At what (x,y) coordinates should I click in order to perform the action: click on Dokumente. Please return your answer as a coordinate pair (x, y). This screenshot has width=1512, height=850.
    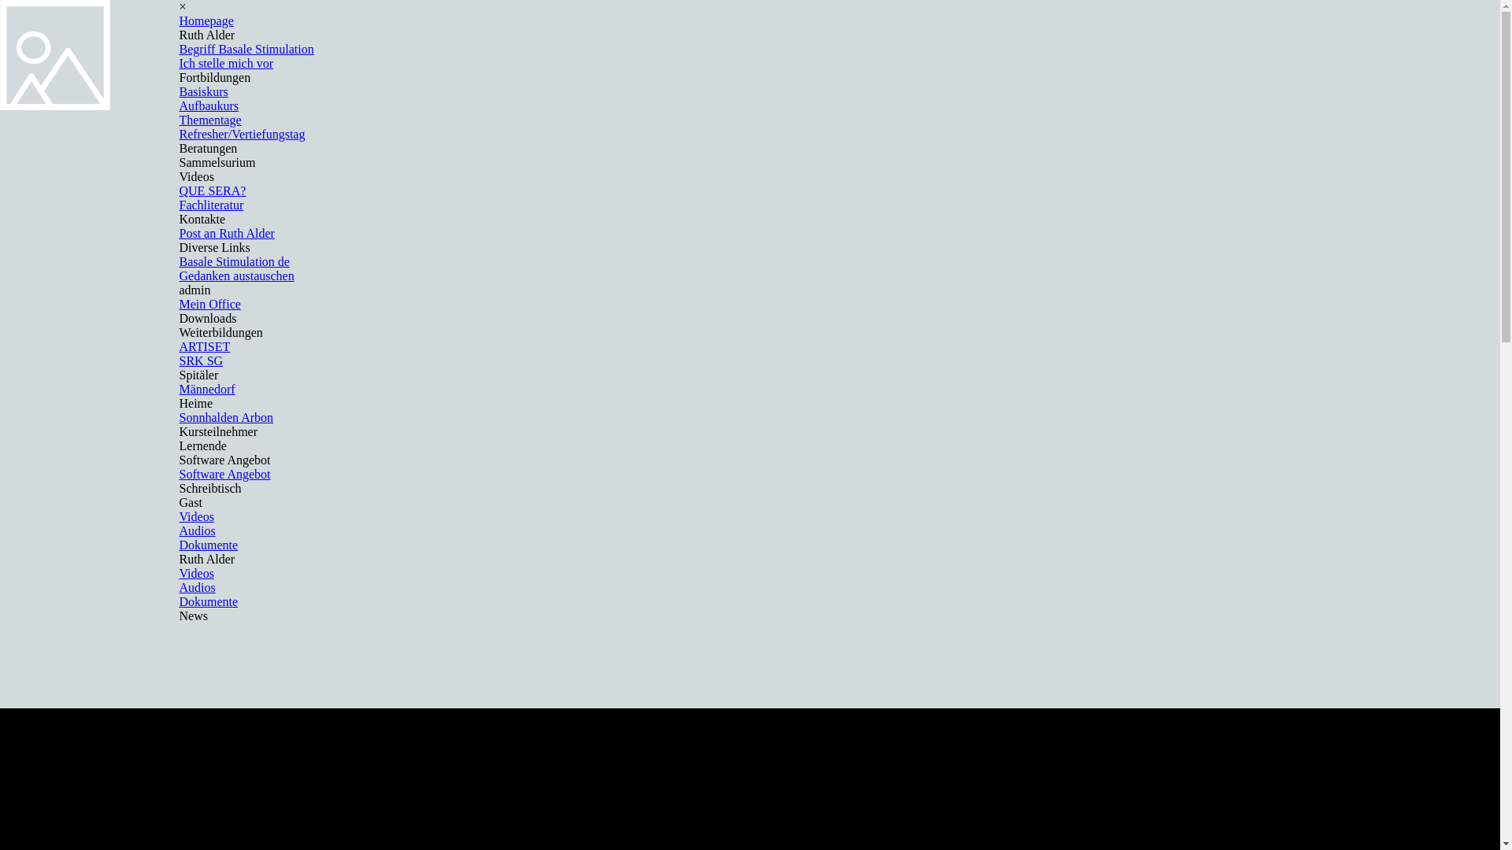
    Looking at the image, I should click on (209, 545).